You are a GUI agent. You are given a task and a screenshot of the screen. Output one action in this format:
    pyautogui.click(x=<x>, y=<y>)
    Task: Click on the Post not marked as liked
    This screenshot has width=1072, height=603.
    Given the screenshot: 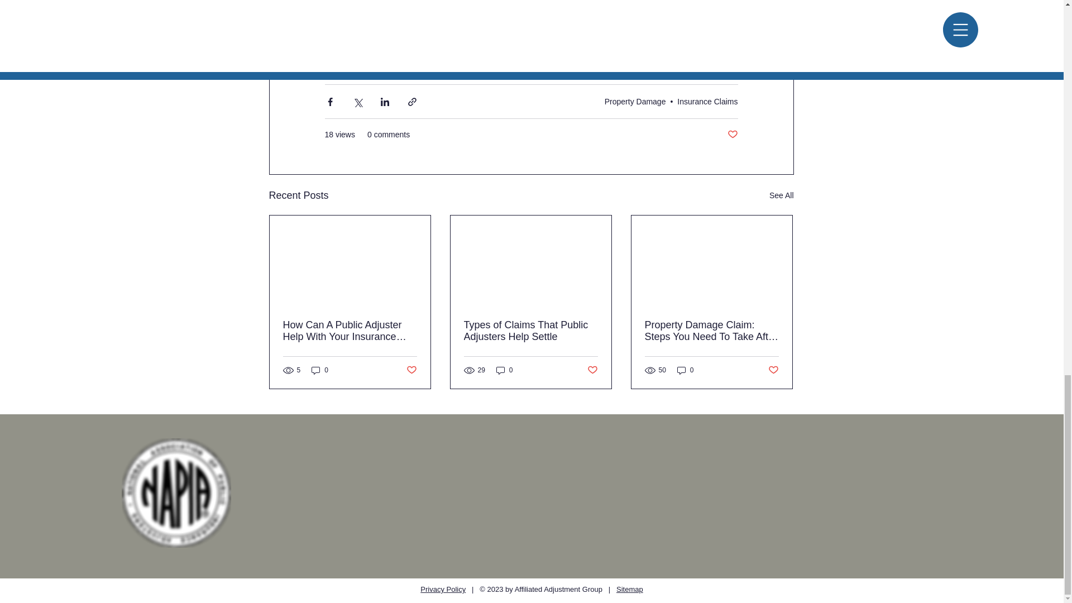 What is the action you would take?
    pyautogui.click(x=731, y=135)
    